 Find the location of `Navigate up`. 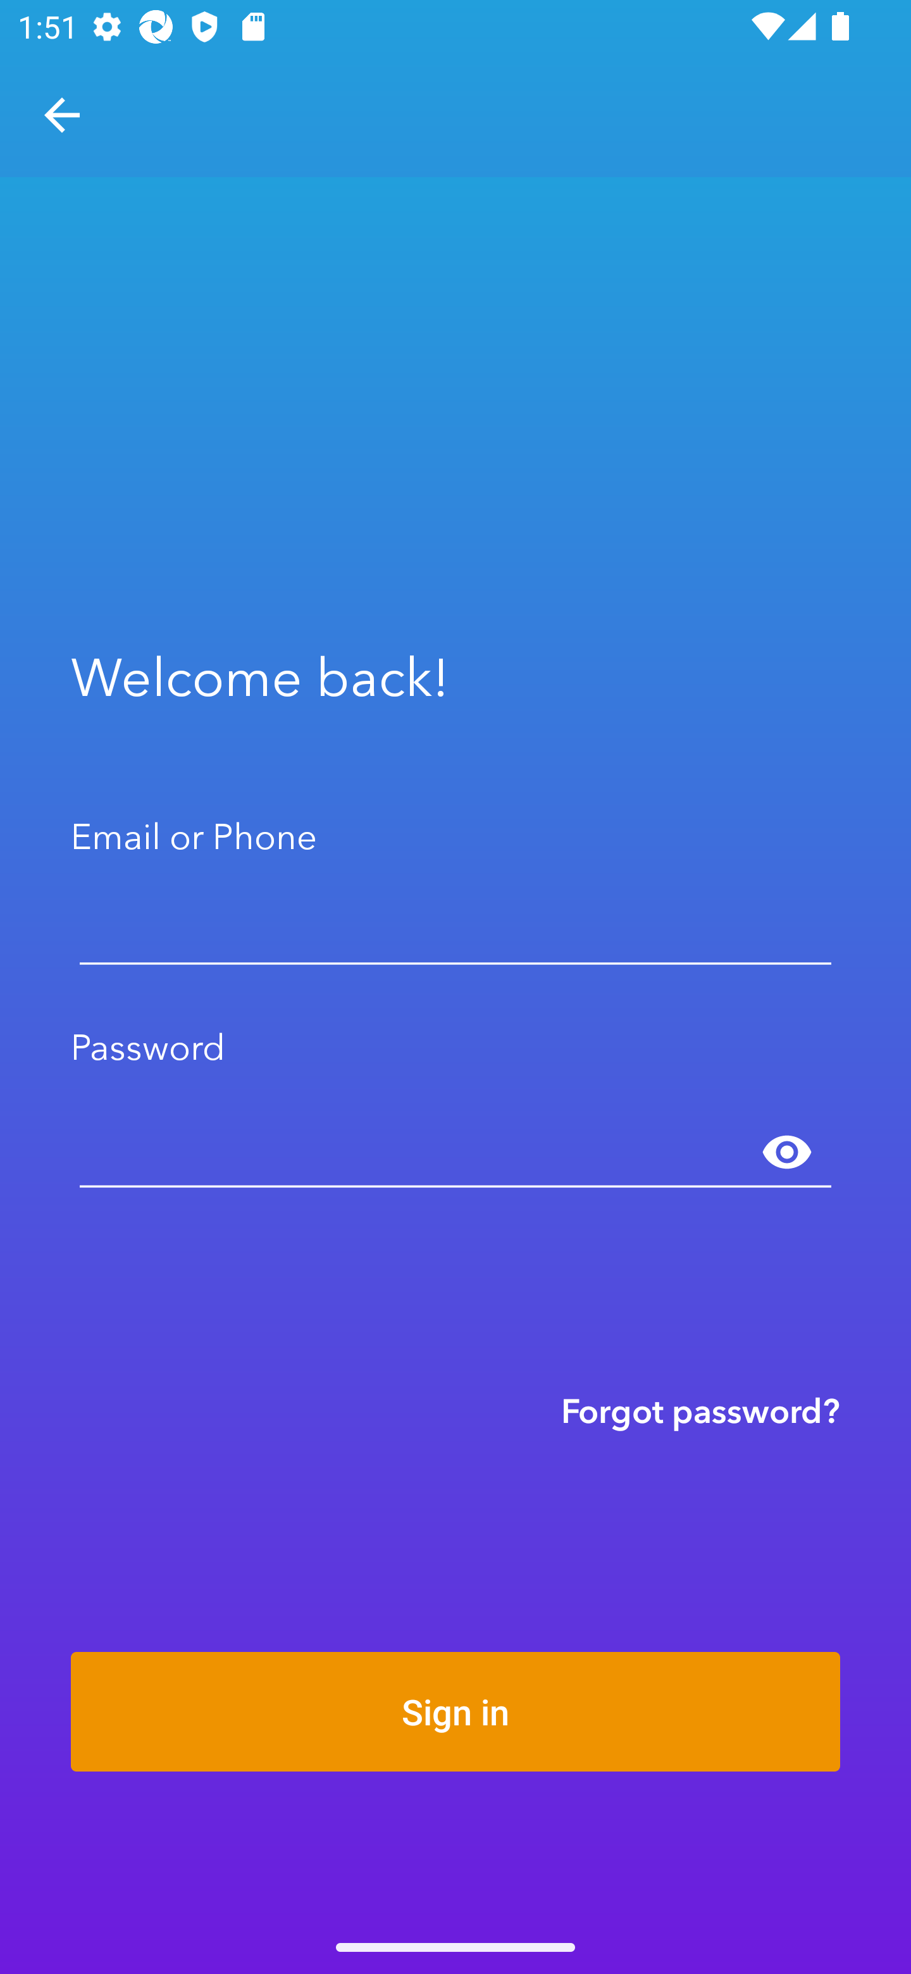

Navigate up is located at coordinates (62, 115).